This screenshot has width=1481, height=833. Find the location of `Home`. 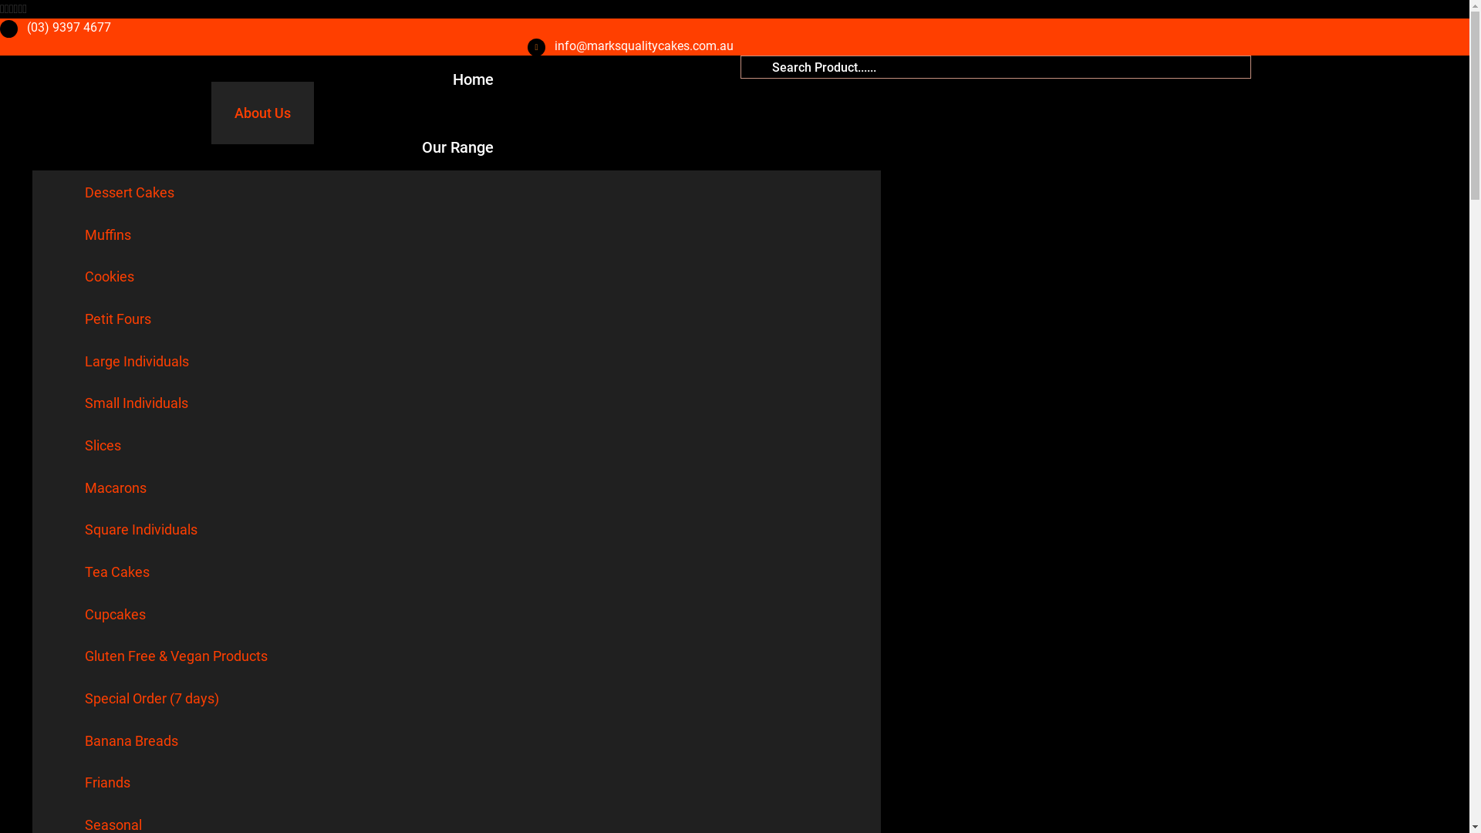

Home is located at coordinates (474, 79).